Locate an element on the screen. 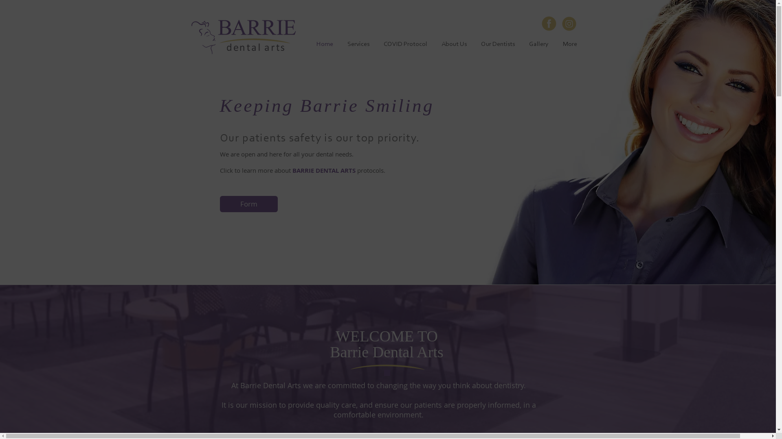 The image size is (782, 439). Services is located at coordinates (358, 45).